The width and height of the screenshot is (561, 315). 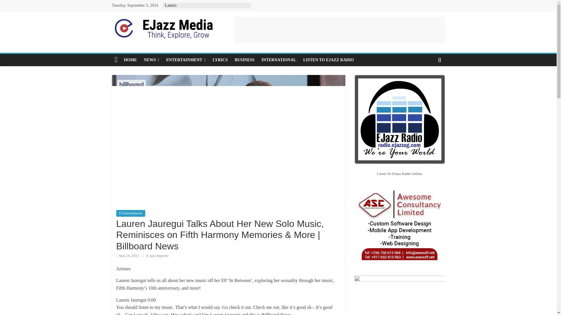 I want to click on NEWS, so click(x=151, y=60).